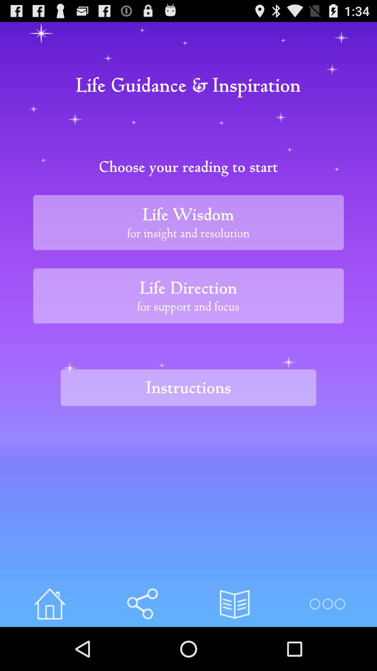 The image size is (377, 671). What do you see at coordinates (327, 604) in the screenshot?
I see `view categories` at bounding box center [327, 604].